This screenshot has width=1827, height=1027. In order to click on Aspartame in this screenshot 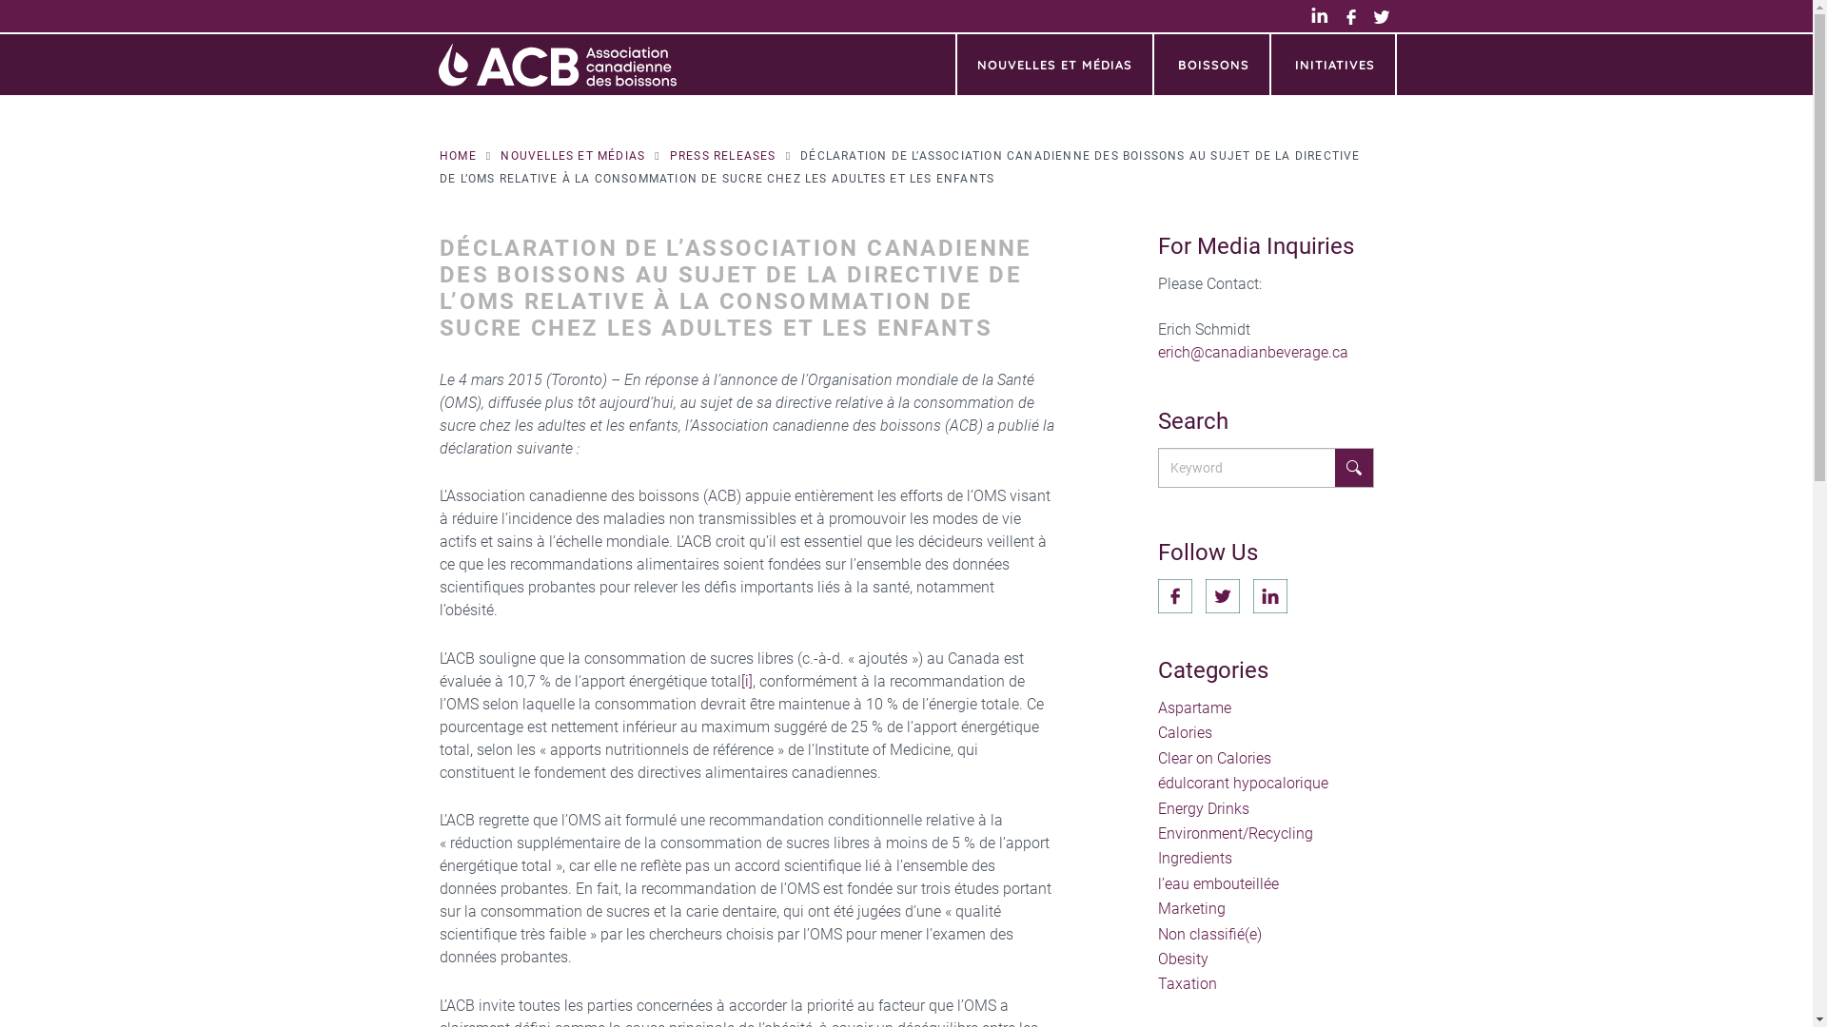, I will do `click(1195, 707)`.